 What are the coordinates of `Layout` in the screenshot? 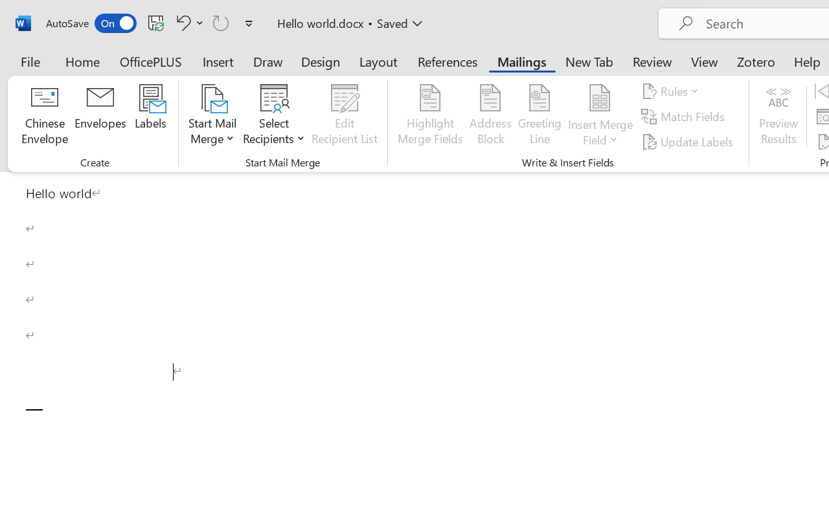 It's located at (378, 61).